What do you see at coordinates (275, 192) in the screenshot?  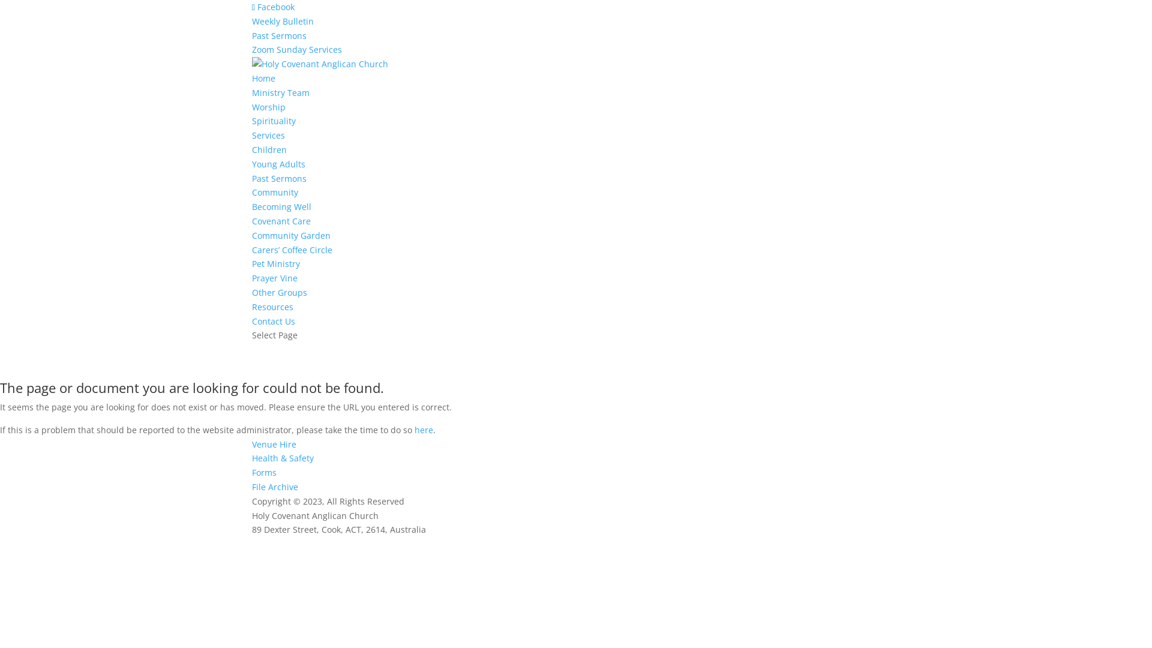 I see `Community` at bounding box center [275, 192].